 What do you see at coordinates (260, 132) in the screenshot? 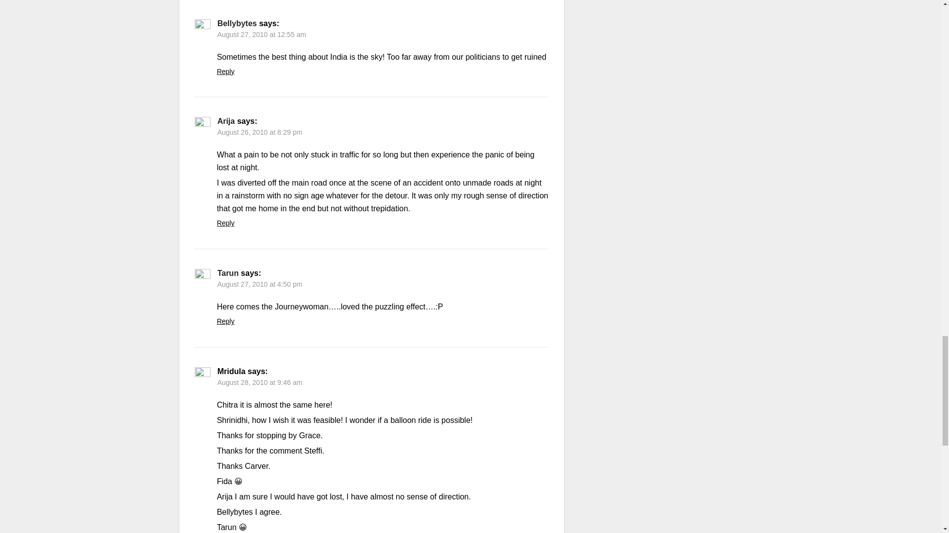
I see `August 26, 2010 at 8:29 pm` at bounding box center [260, 132].